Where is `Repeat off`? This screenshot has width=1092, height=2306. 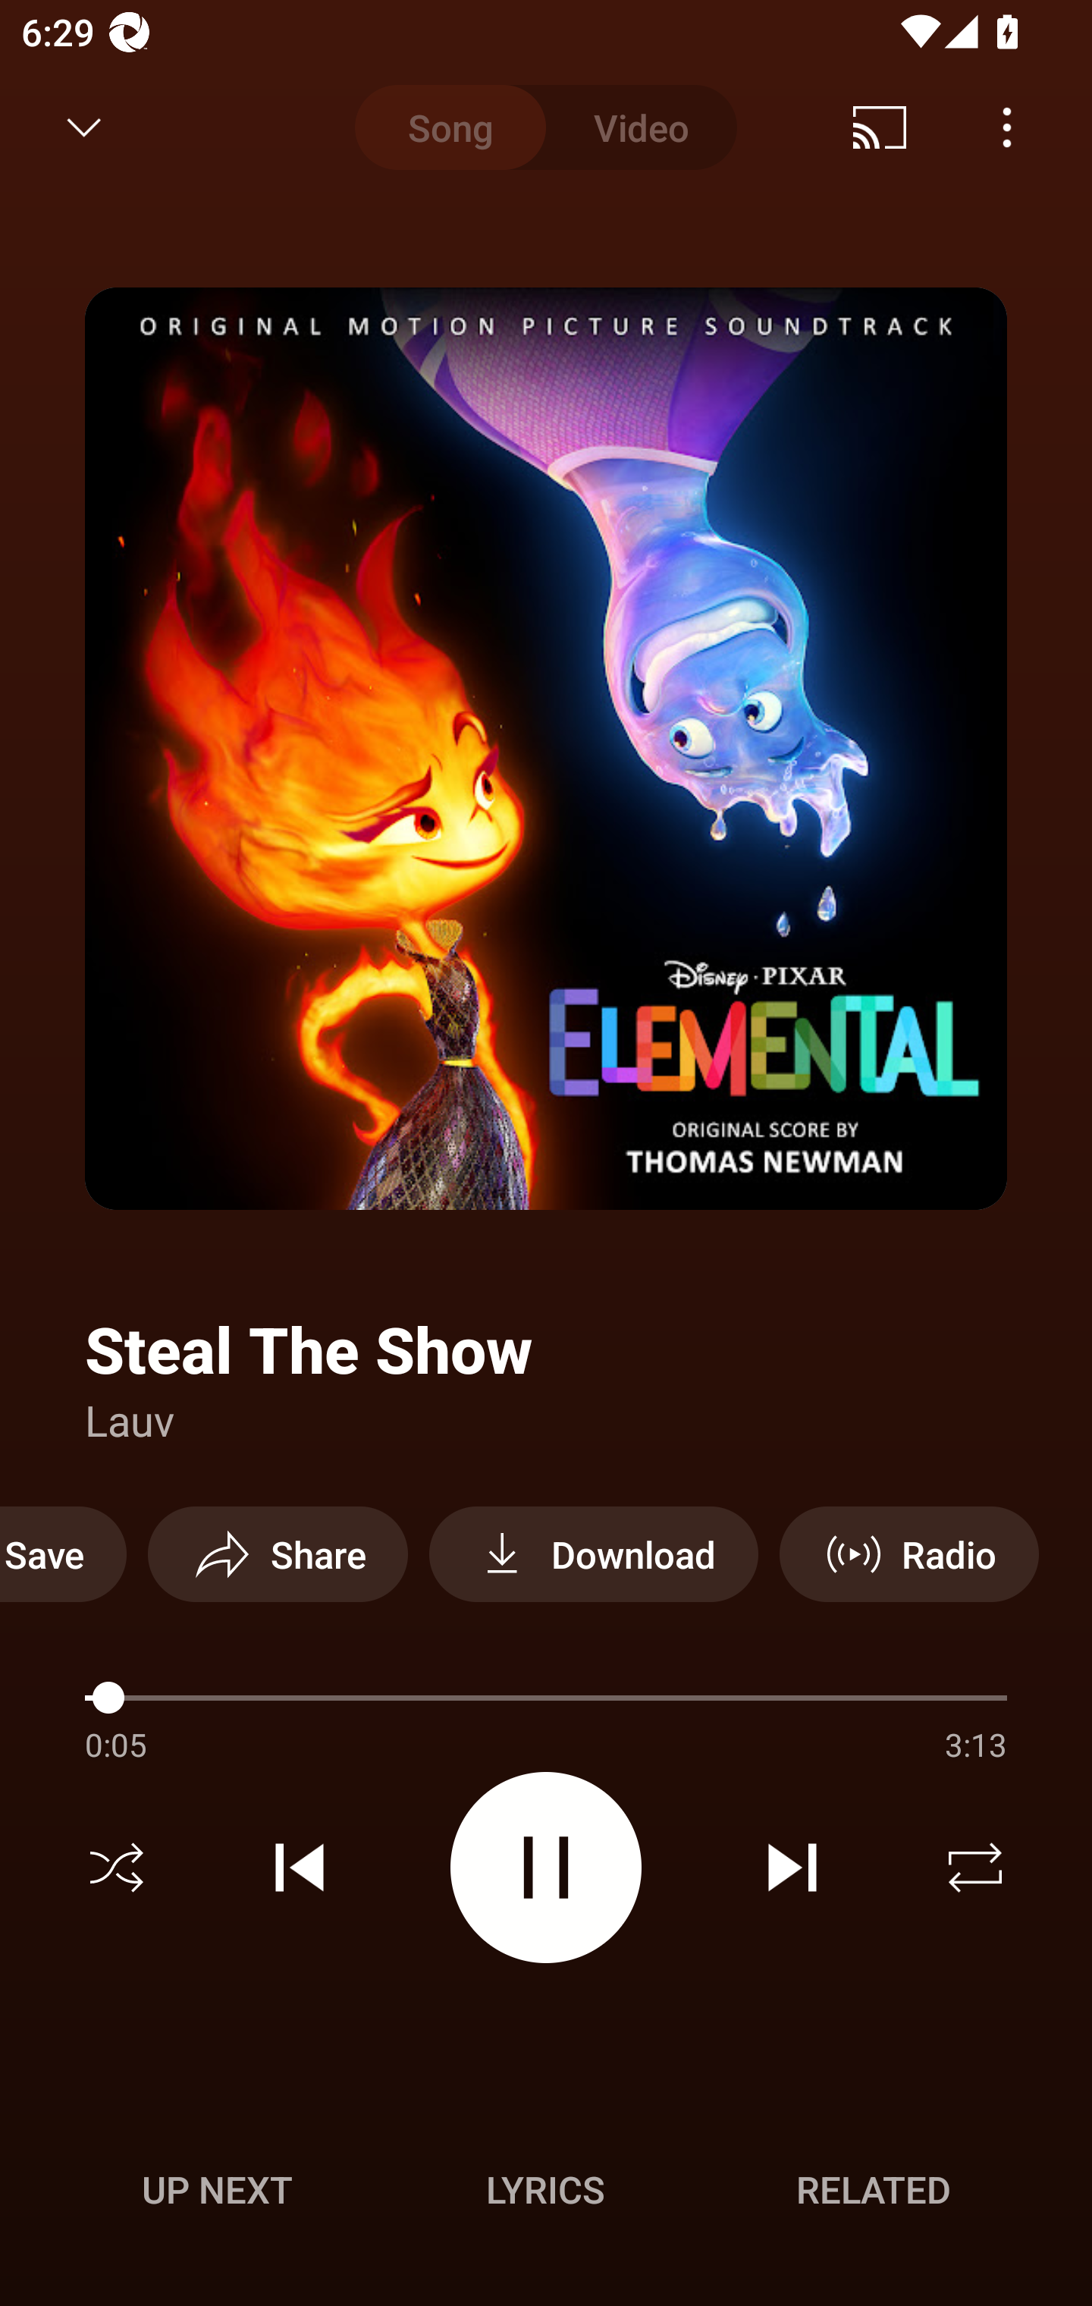
Repeat off is located at coordinates (975, 1868).